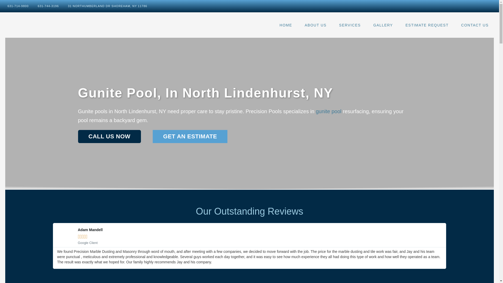 The image size is (503, 283). What do you see at coordinates (15, 6) in the screenshot?
I see `631-714-9800` at bounding box center [15, 6].